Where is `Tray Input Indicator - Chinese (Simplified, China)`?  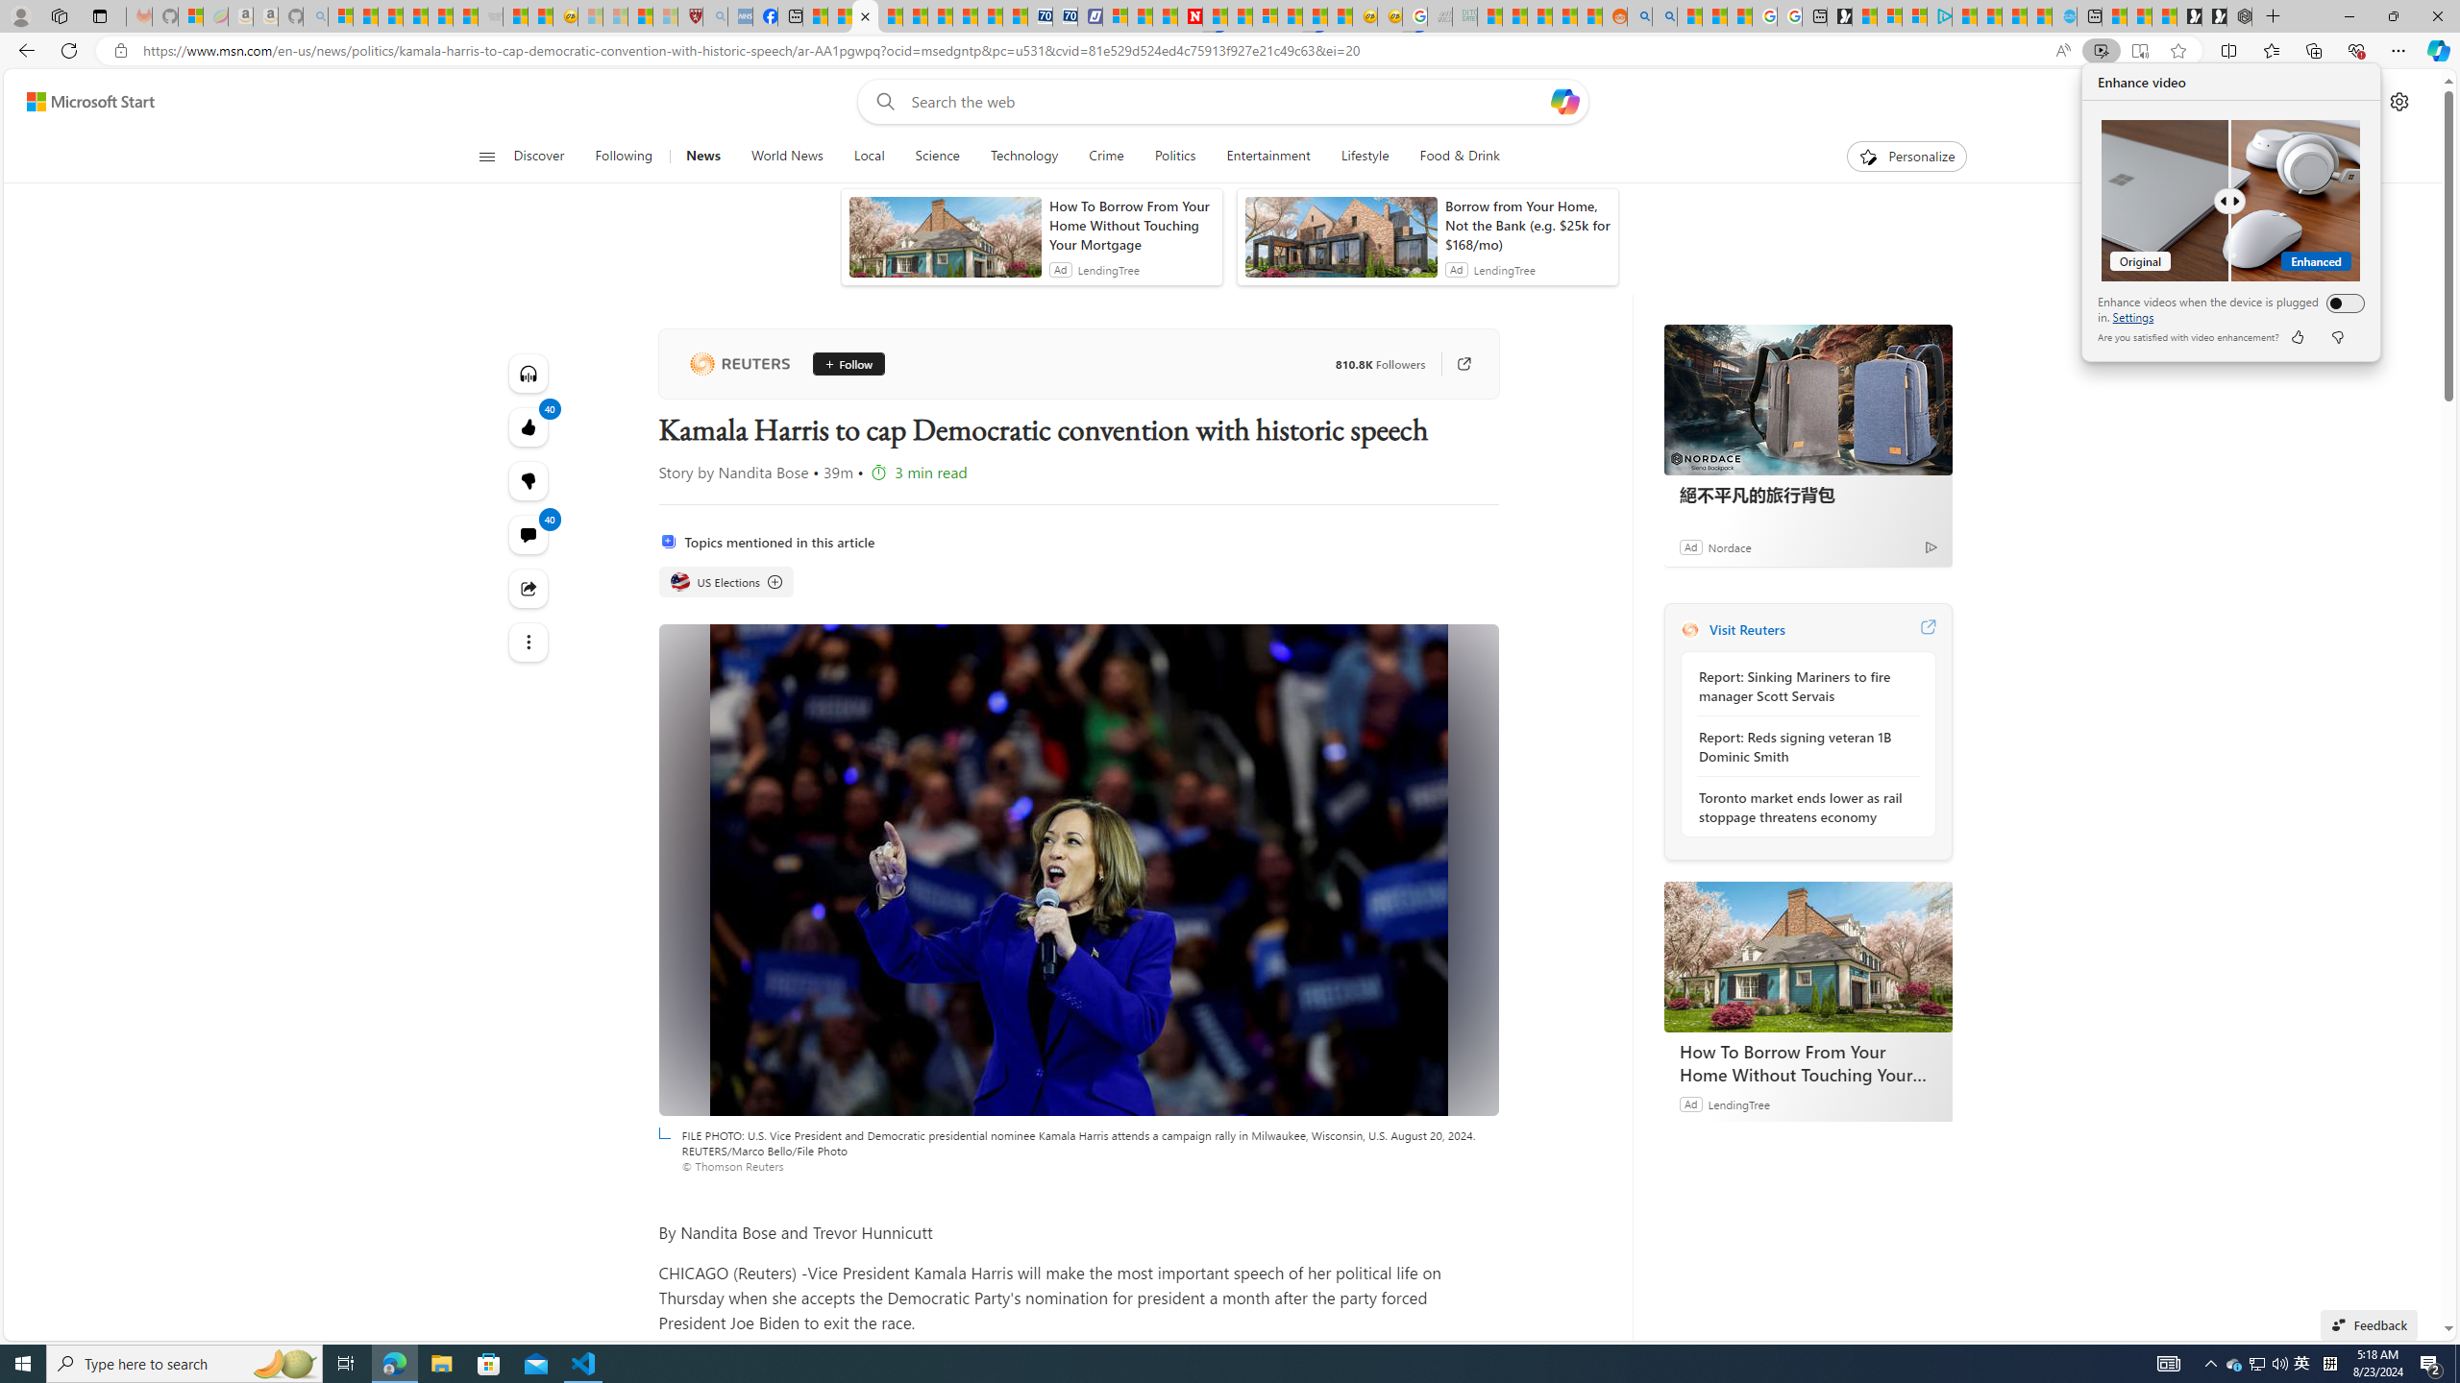
Tray Input Indicator - Chinese (Simplified, China) is located at coordinates (2235, 1364).